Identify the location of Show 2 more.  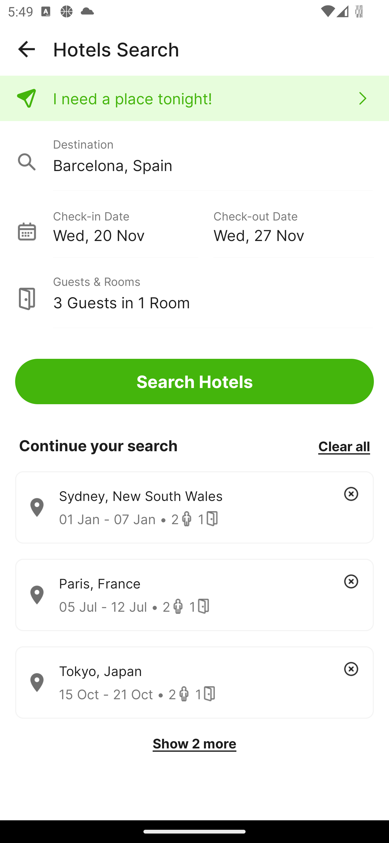
(194, 744).